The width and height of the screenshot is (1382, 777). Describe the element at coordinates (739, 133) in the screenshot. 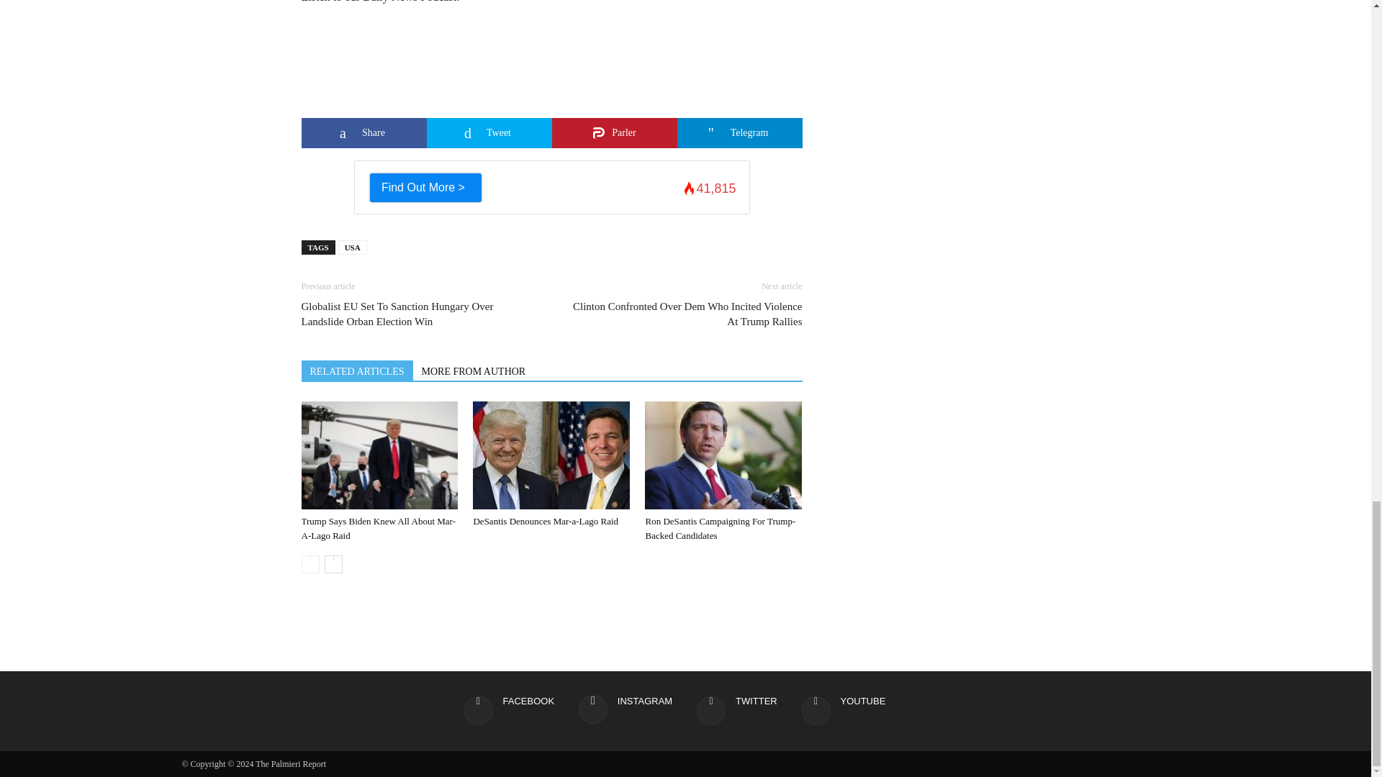

I see `Share on Telegram` at that location.